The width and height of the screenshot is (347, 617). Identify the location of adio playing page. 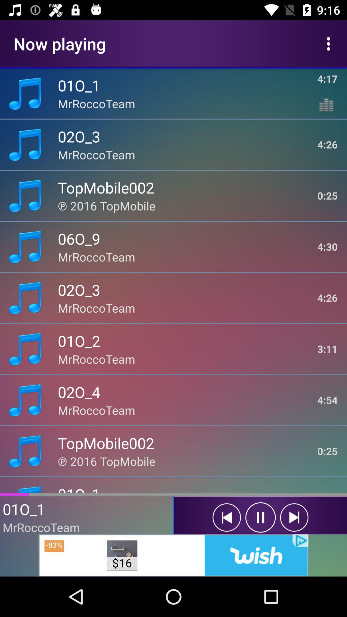
(227, 517).